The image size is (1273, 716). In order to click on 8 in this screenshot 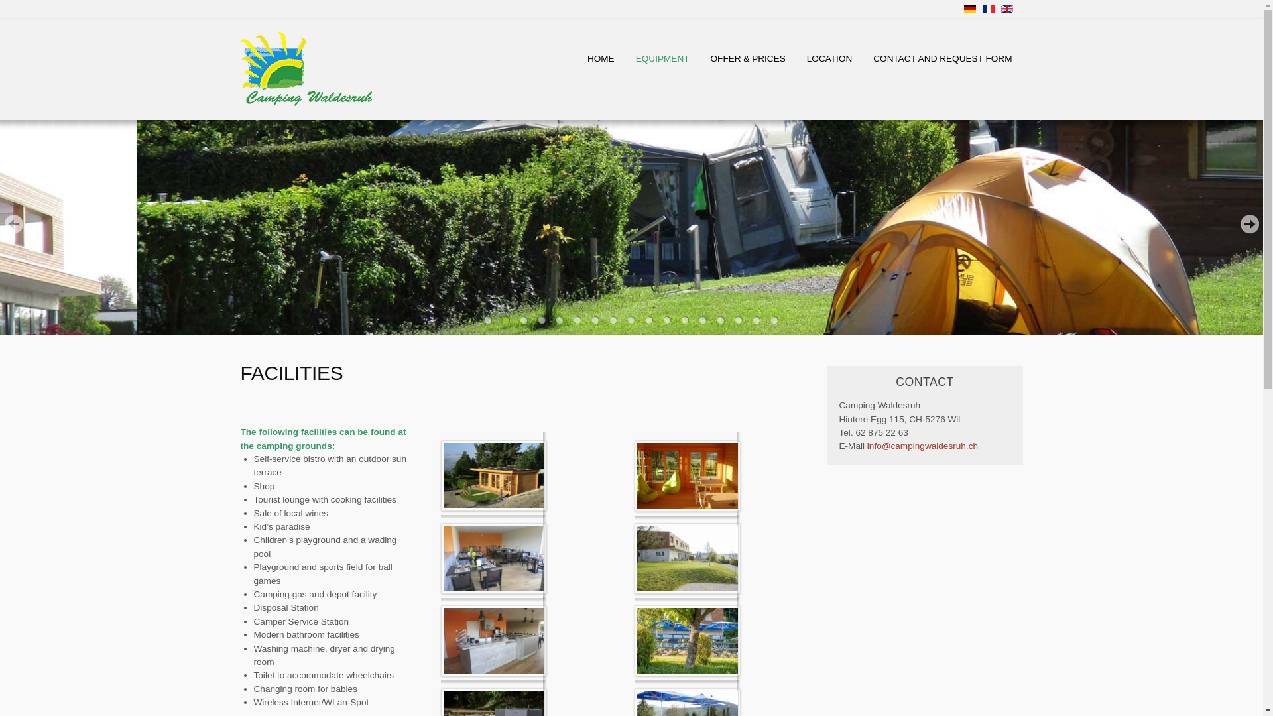, I will do `click(614, 320)`.